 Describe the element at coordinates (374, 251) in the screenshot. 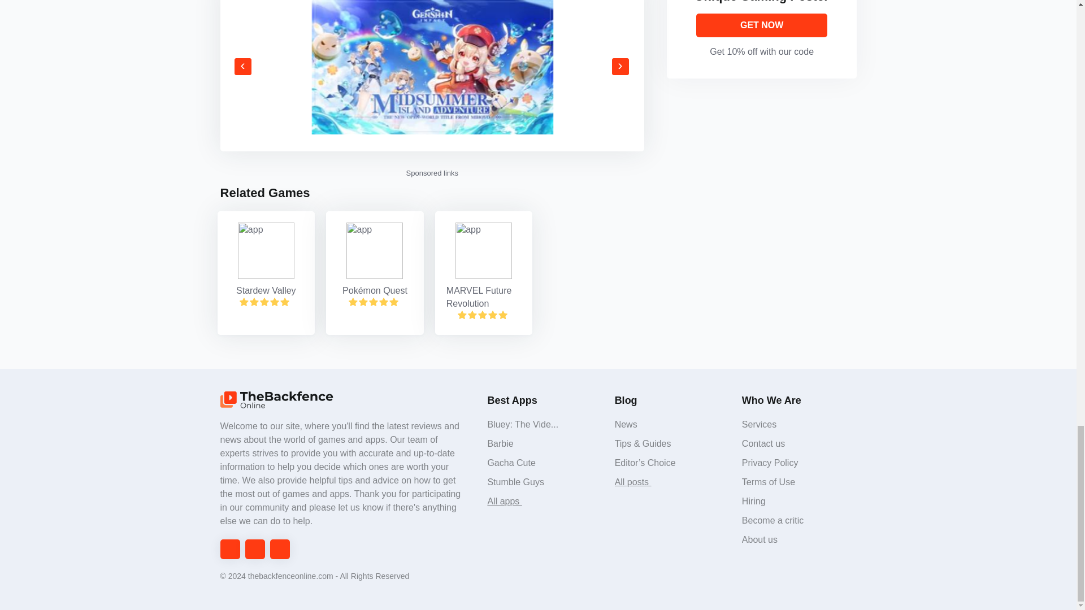

I see `app` at that location.